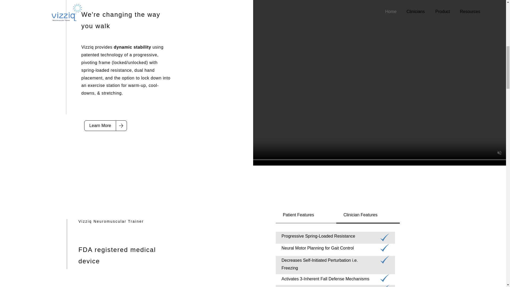 The height and width of the screenshot is (287, 510). I want to click on Learn More, so click(100, 125).